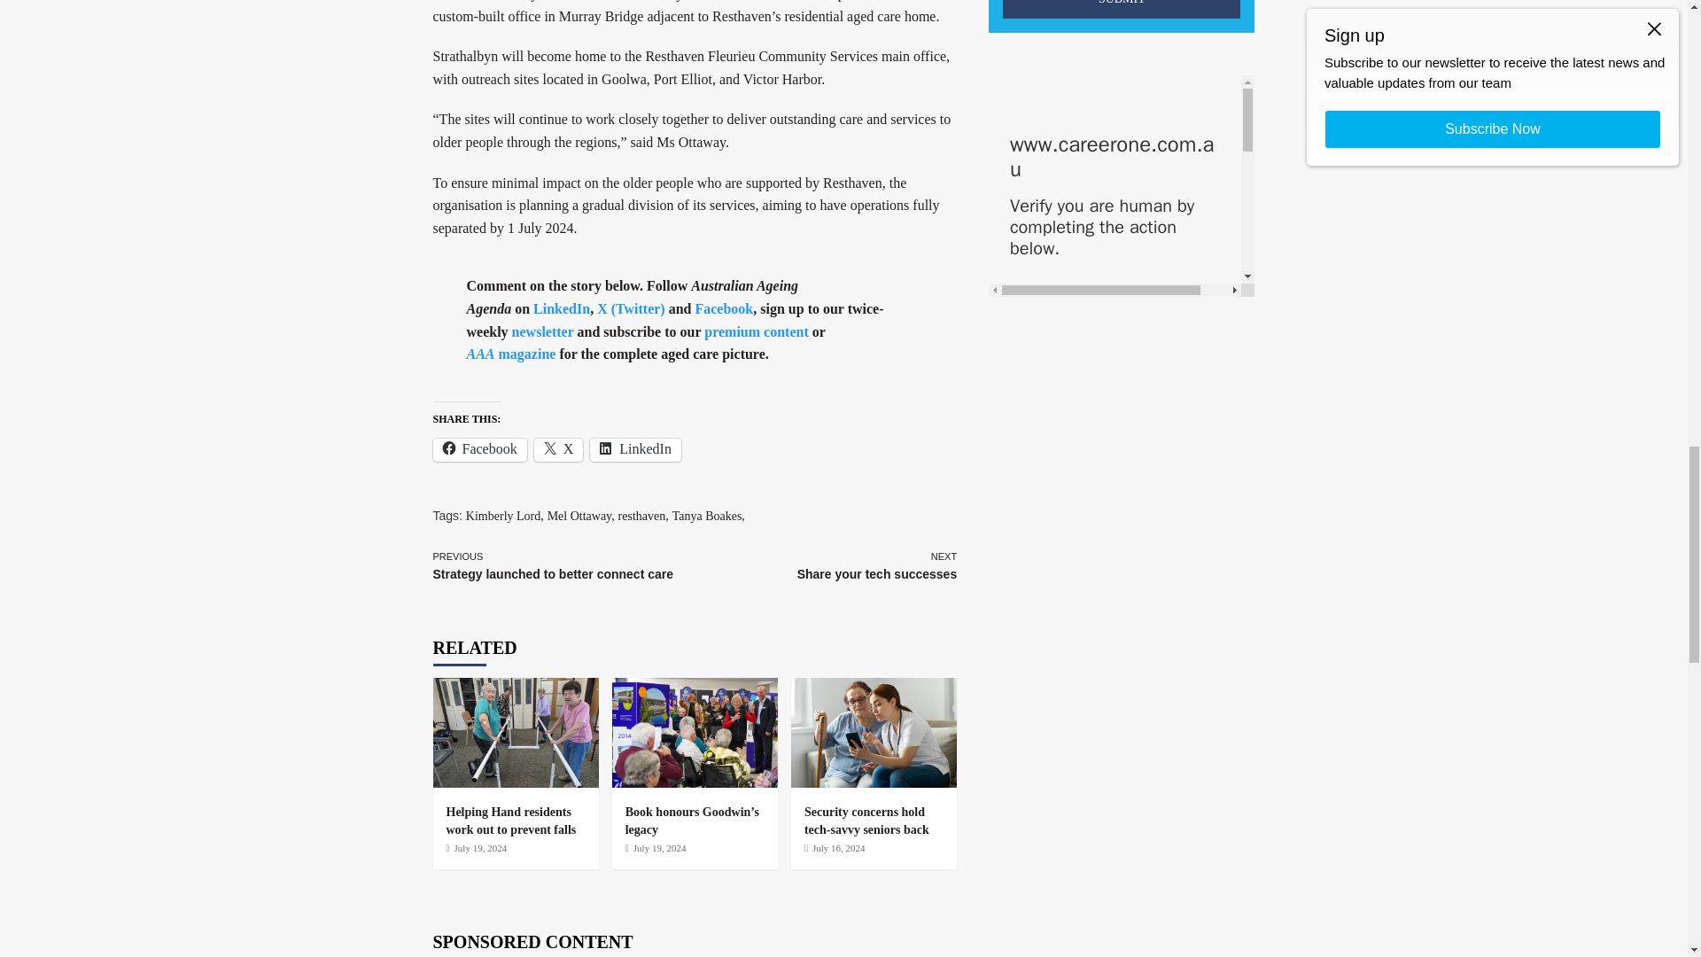  What do you see at coordinates (505, 516) in the screenshot?
I see `Kimberly Lord,` at bounding box center [505, 516].